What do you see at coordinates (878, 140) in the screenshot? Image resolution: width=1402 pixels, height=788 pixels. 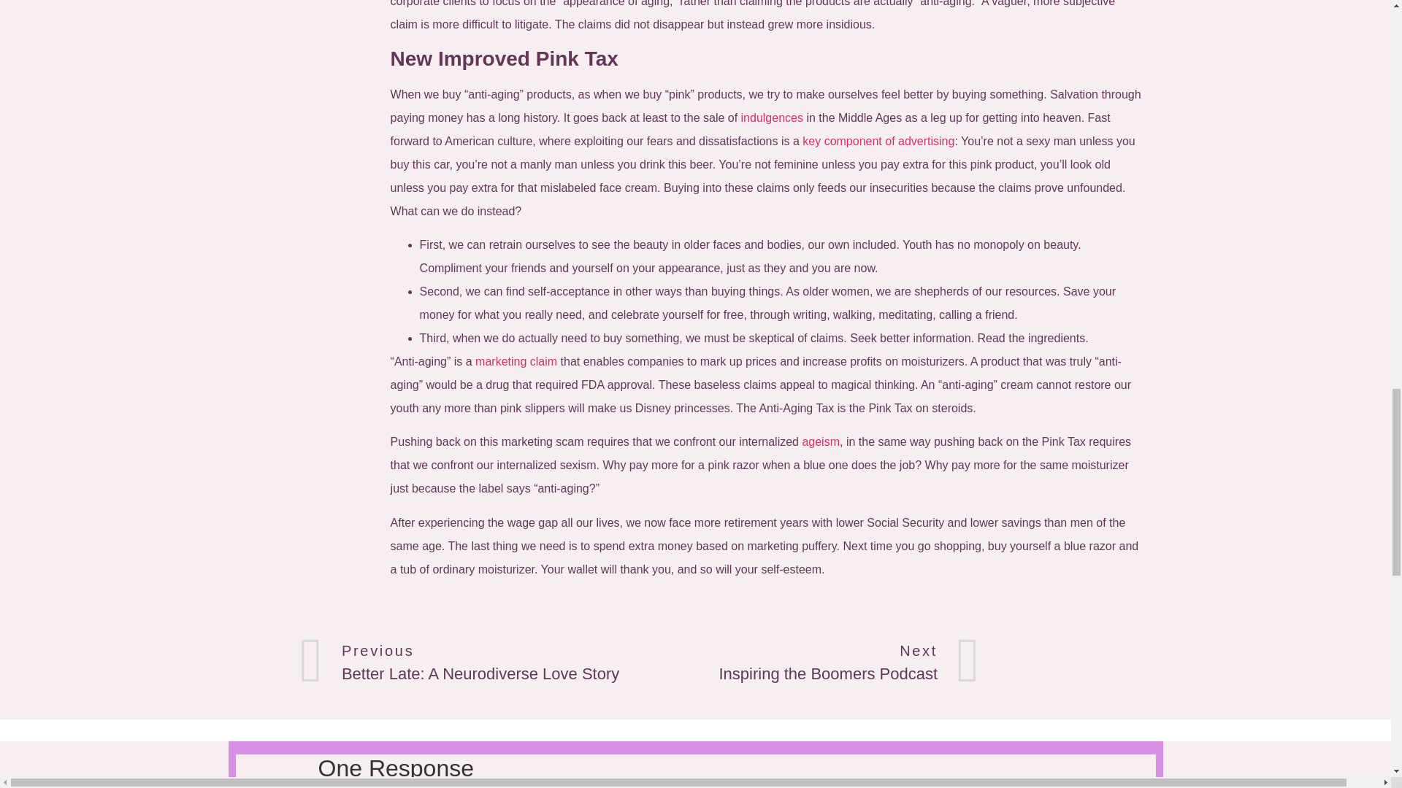 I see `key component of advertising` at bounding box center [878, 140].